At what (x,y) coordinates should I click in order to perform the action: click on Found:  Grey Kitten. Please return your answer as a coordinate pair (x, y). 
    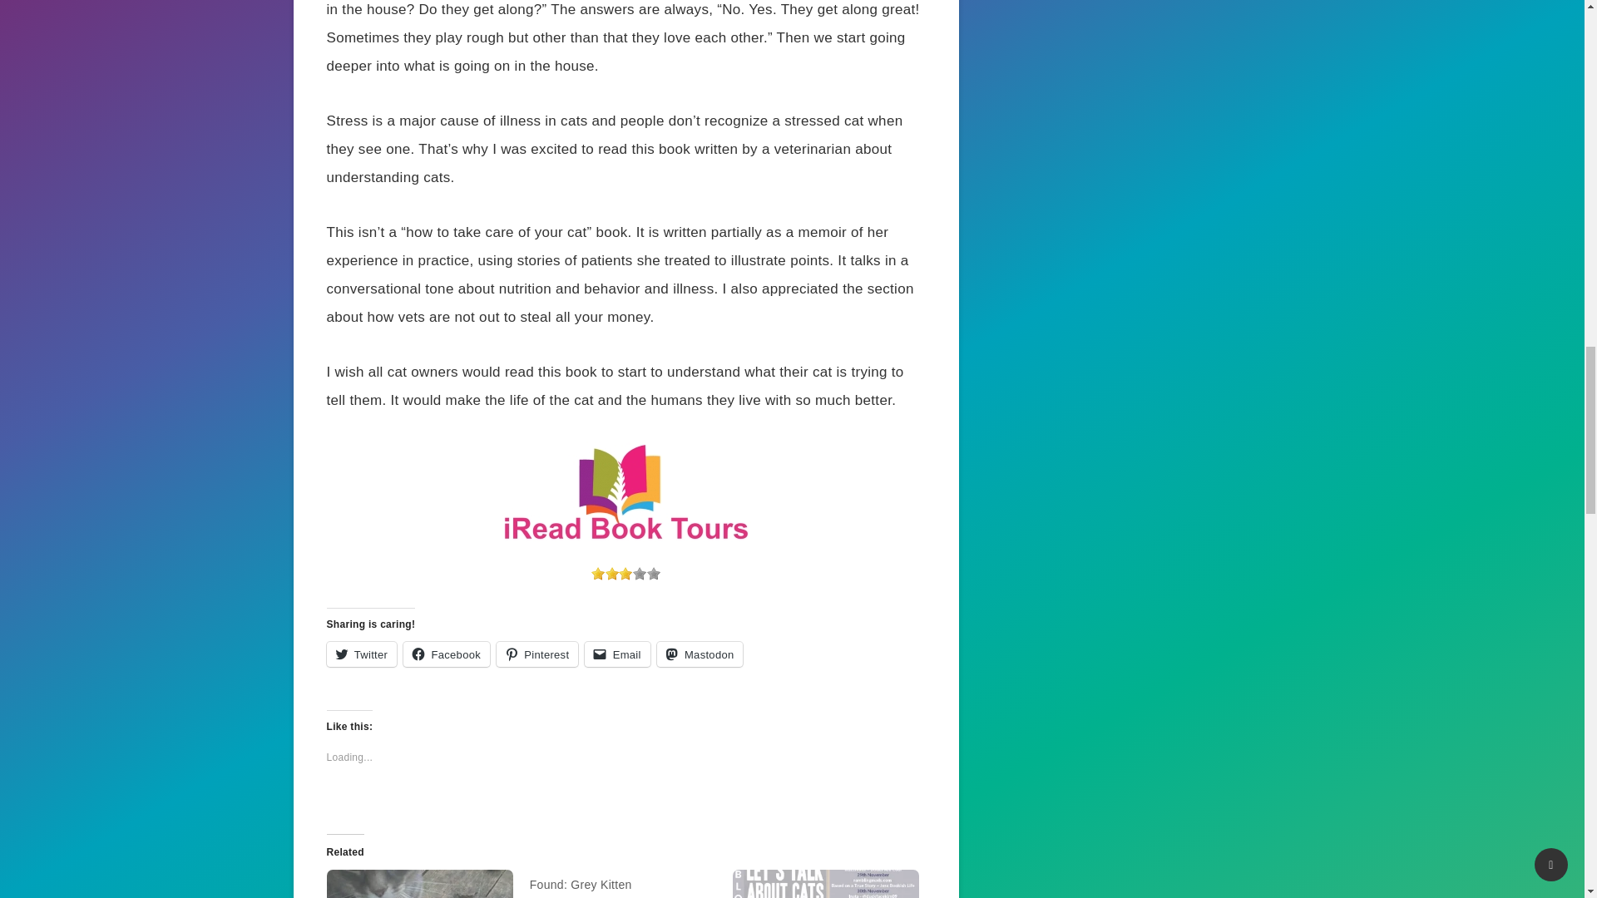
    Looking at the image, I should click on (631, 884).